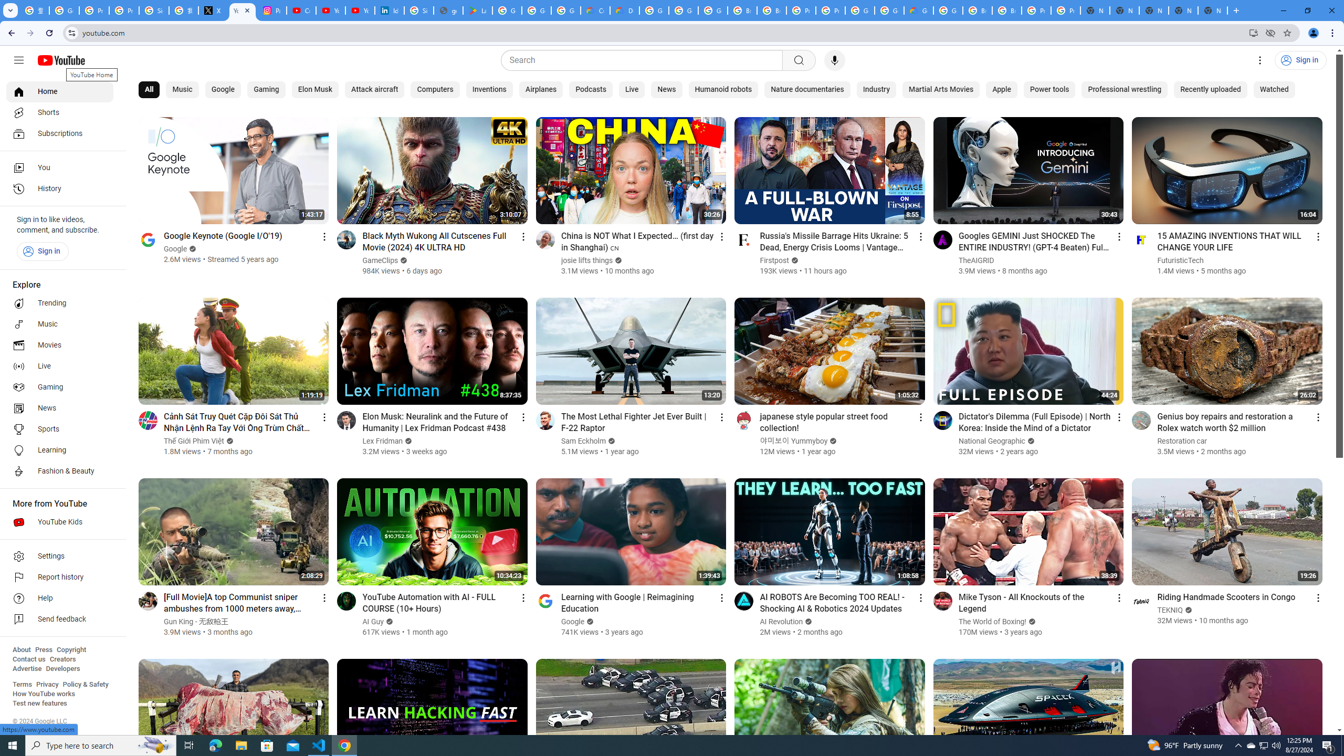 This screenshot has height=756, width=1344. What do you see at coordinates (60, 324) in the screenshot?
I see `Music` at bounding box center [60, 324].